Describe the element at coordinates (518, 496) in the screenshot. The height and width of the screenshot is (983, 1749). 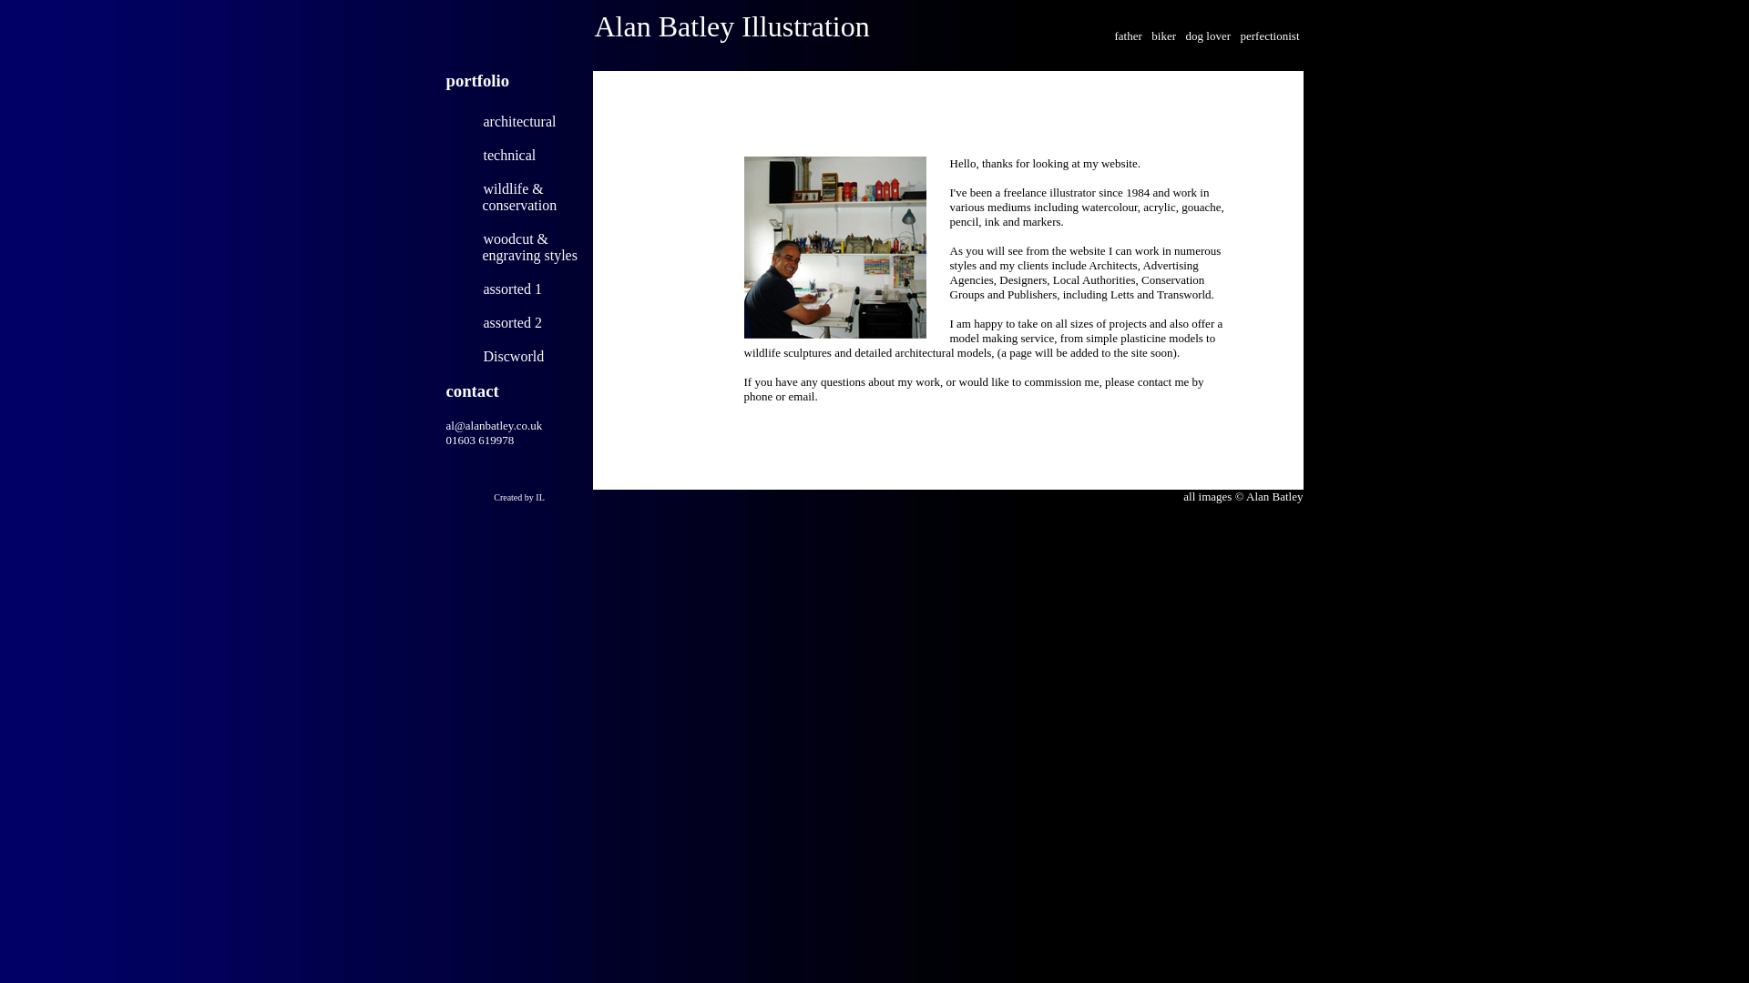
I see `Created by IL` at that location.